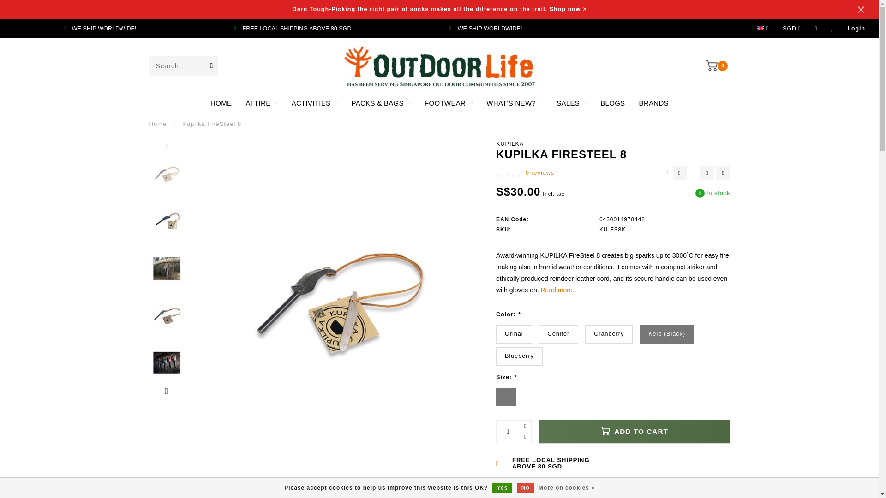 This screenshot has width=886, height=498. What do you see at coordinates (513, 432) in the screenshot?
I see `1` at bounding box center [513, 432].